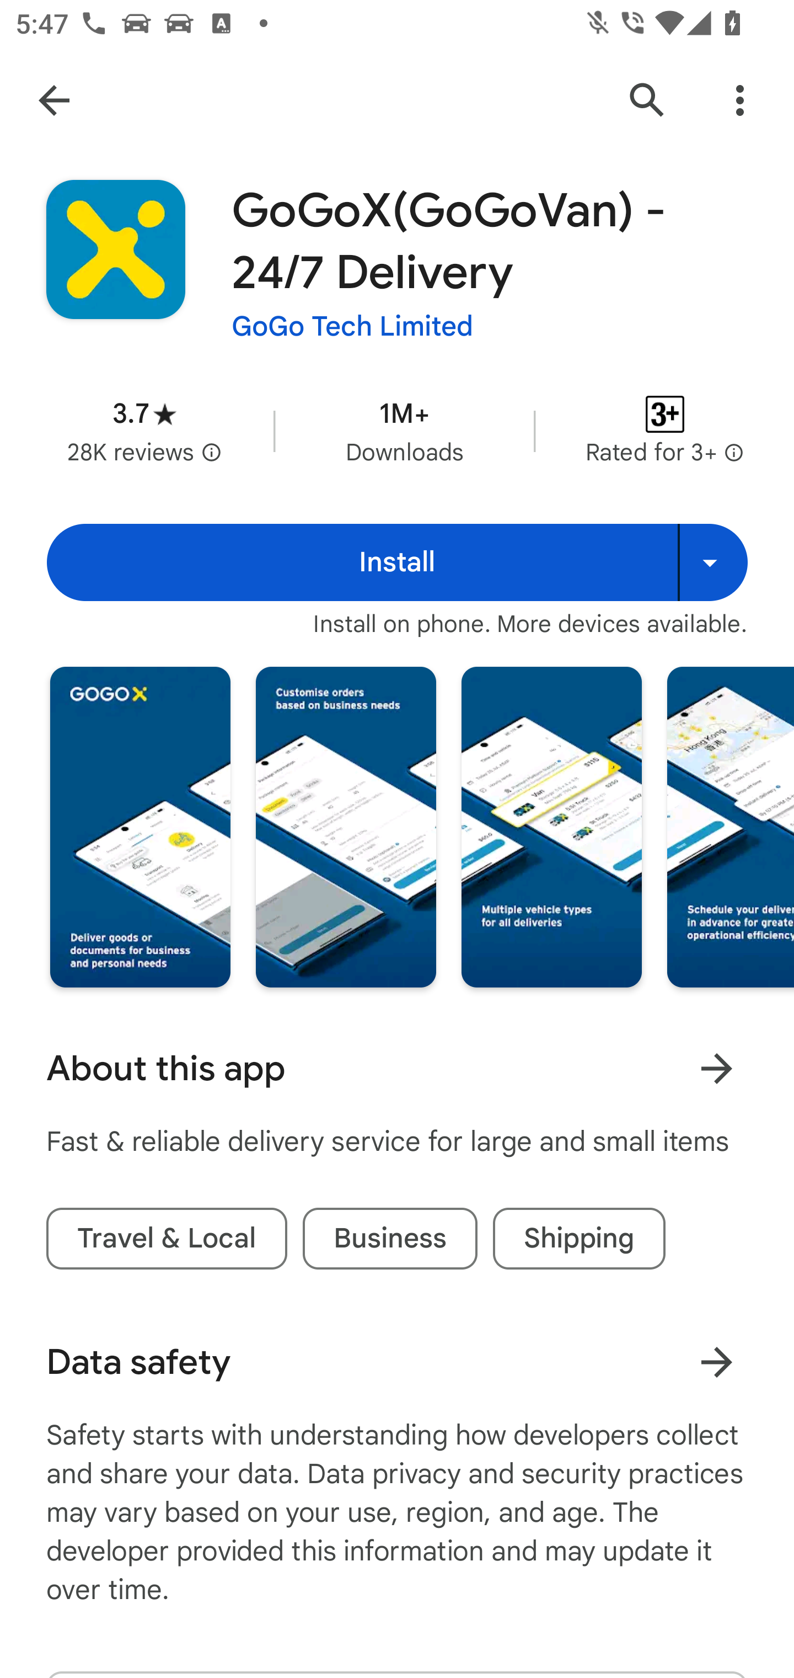  What do you see at coordinates (54, 100) in the screenshot?
I see `Navigate up` at bounding box center [54, 100].